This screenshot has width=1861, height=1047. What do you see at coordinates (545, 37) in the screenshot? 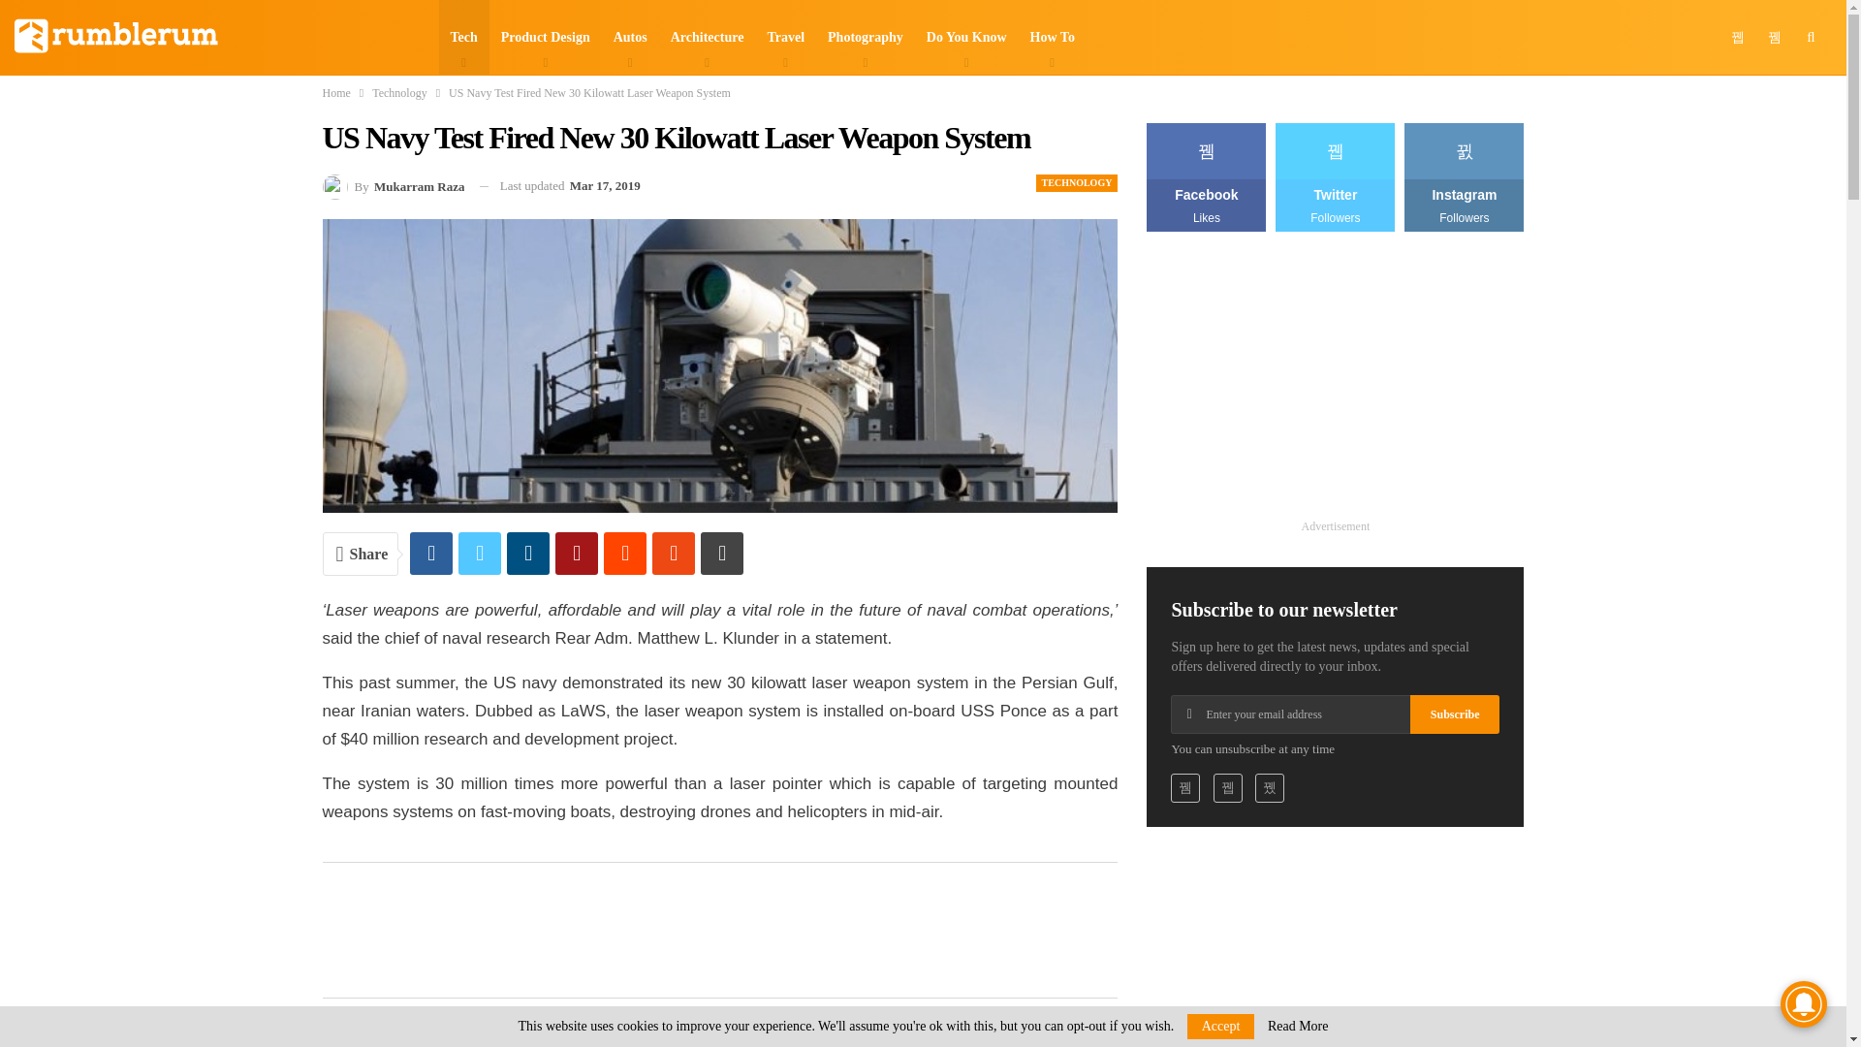
I see `Product Design` at bounding box center [545, 37].